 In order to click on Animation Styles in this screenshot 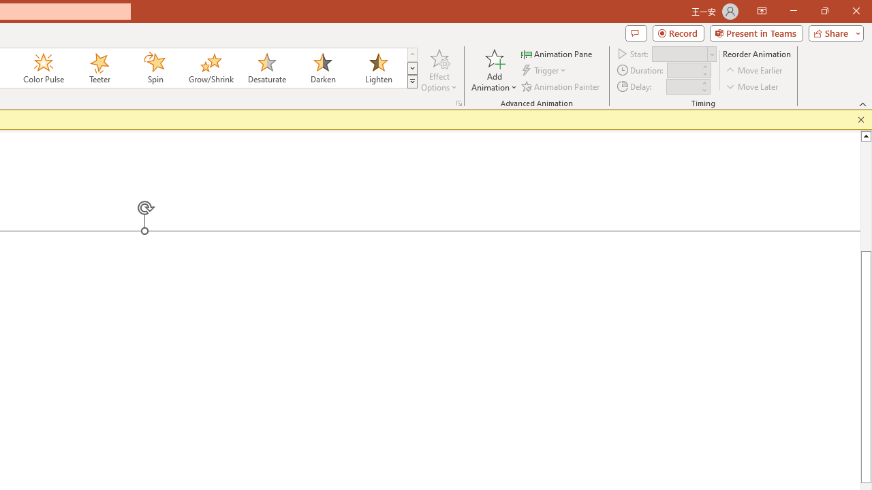, I will do `click(412, 82)`.